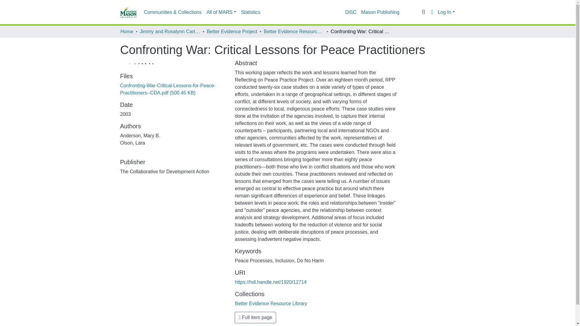 Image resolution: width=580 pixels, height=326 pixels. Describe the element at coordinates (127, 31) in the screenshot. I see `Home` at that location.